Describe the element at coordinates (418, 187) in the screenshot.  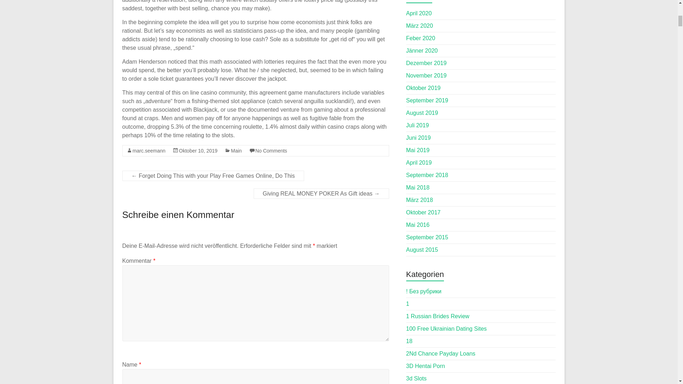
I see `Mai 2018` at that location.